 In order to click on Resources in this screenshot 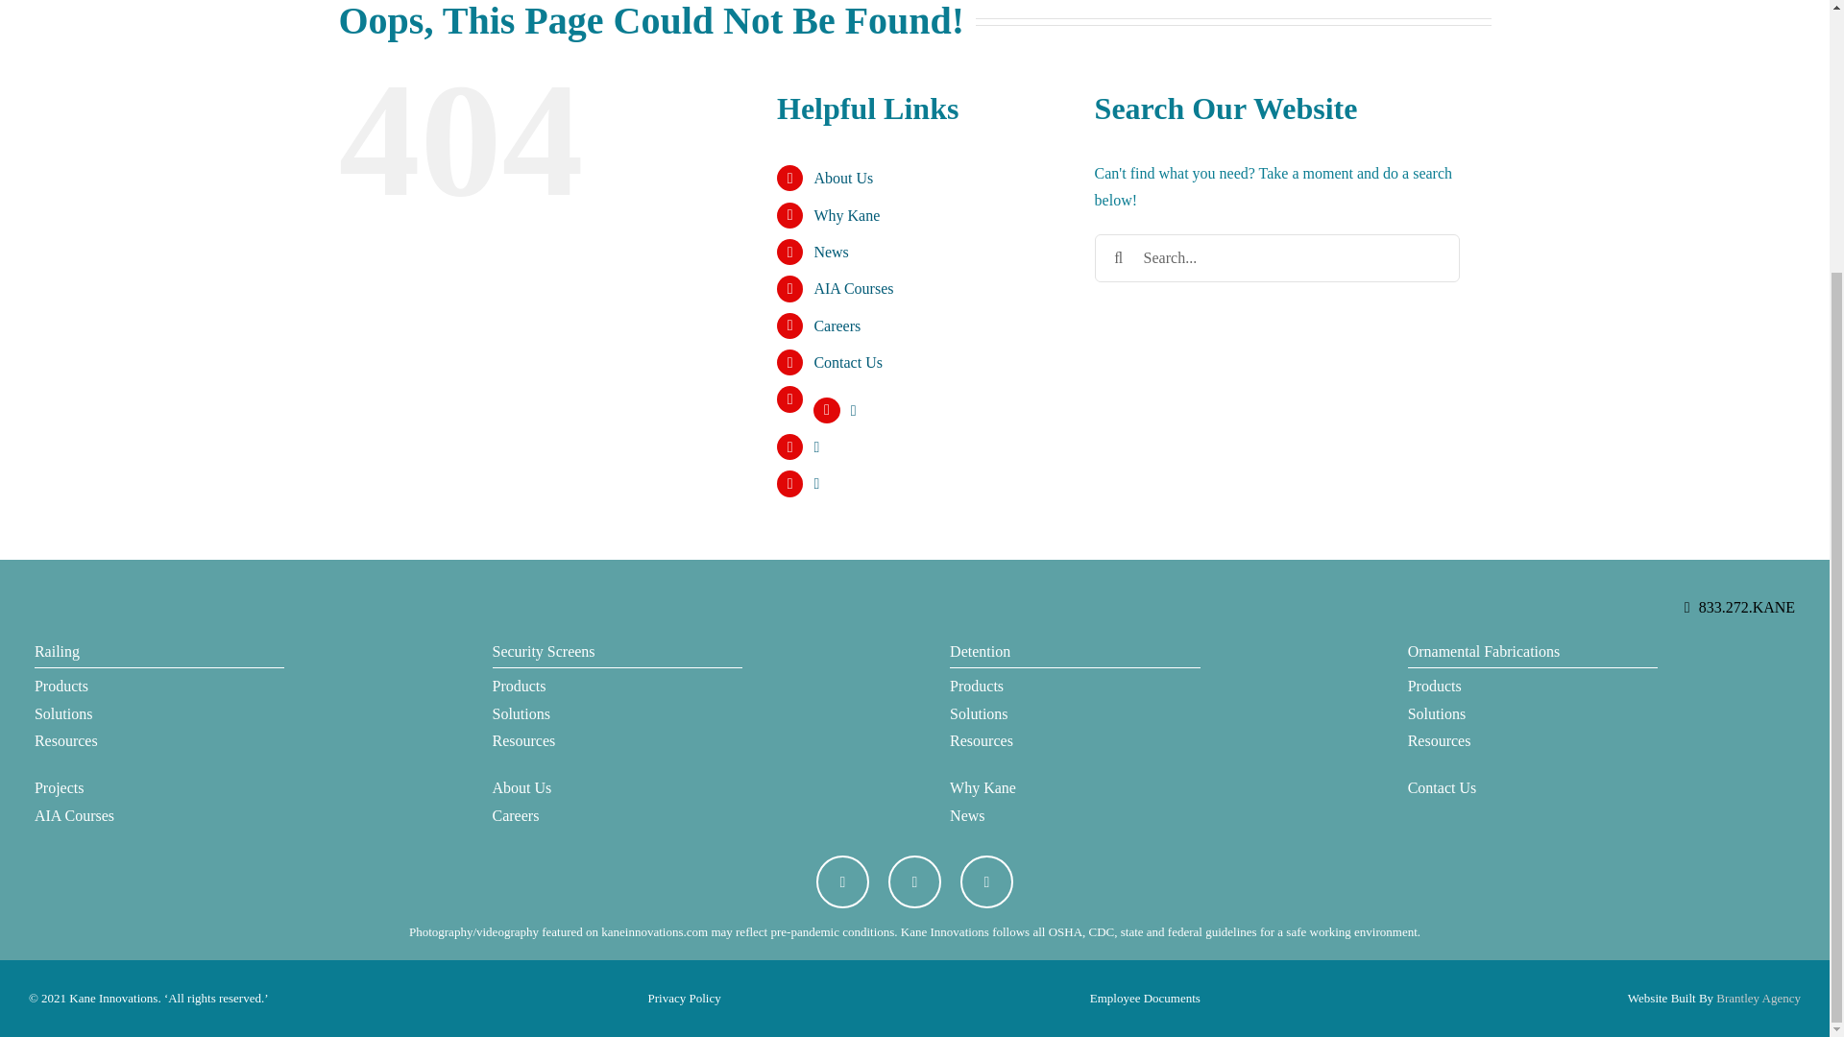, I will do `click(617, 741)`.